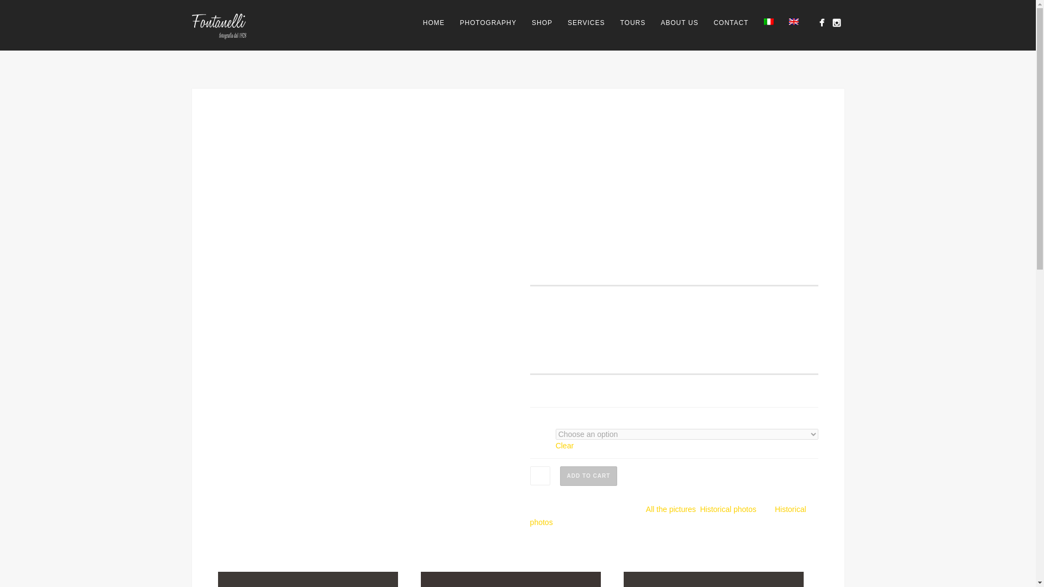 The width and height of the screenshot is (1044, 587). Describe the element at coordinates (679, 23) in the screenshot. I see `ABOUT US` at that location.